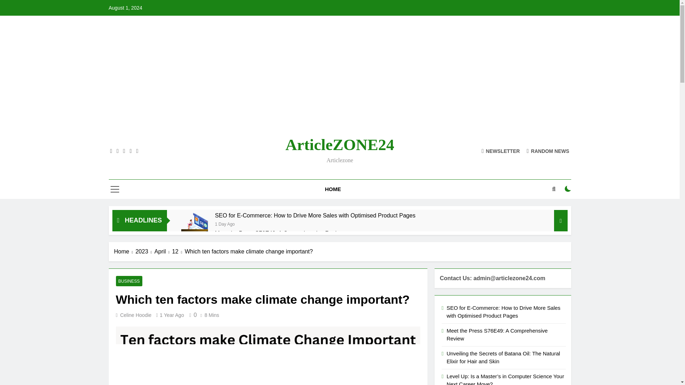 Image resolution: width=685 pixels, height=385 pixels. Describe the element at coordinates (145, 252) in the screenshot. I see `2023` at that location.